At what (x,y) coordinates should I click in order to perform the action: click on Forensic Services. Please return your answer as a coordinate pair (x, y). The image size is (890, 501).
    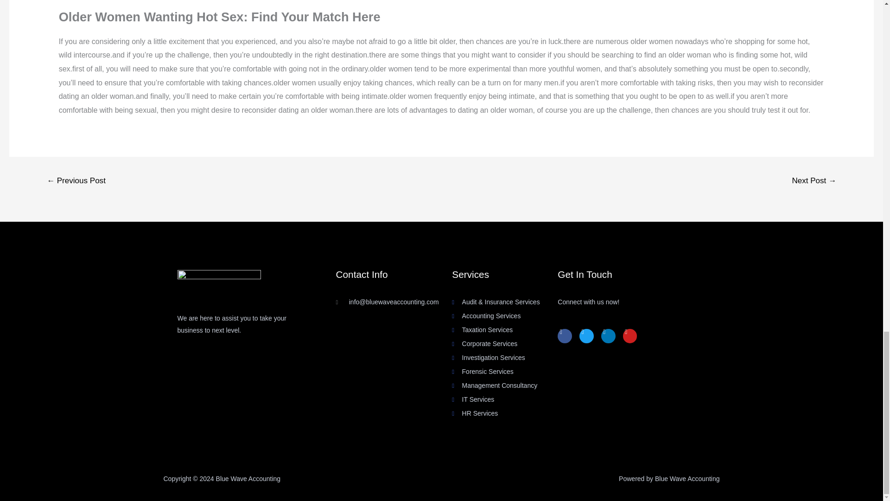
    Looking at the image, I should click on (505, 372).